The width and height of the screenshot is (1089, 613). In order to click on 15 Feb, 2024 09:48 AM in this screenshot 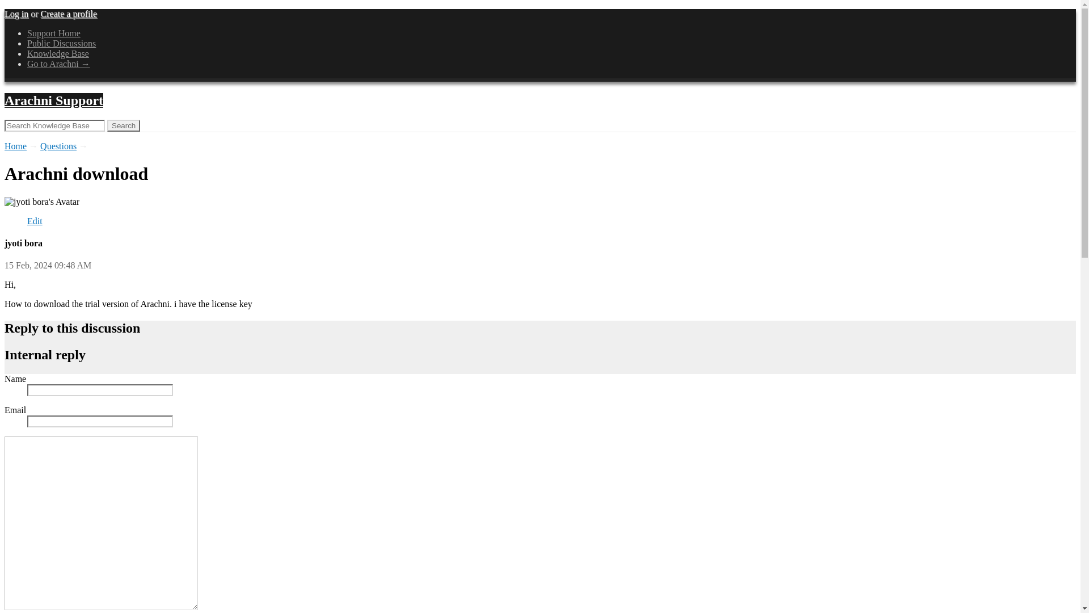, I will do `click(48, 266)`.